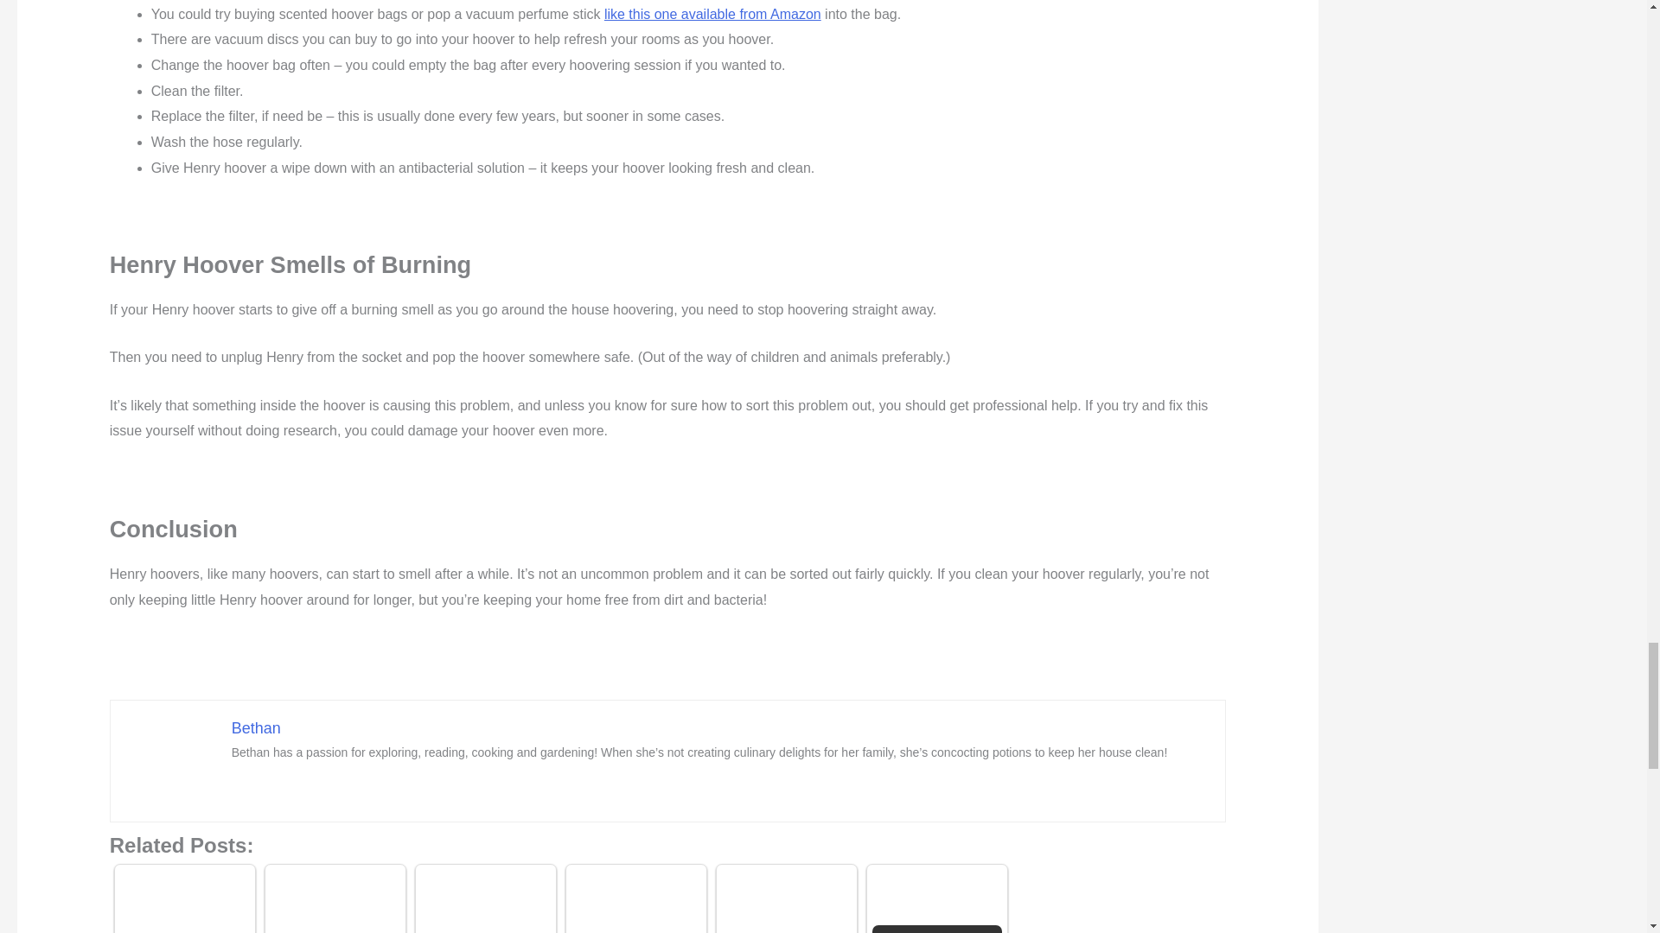 Image resolution: width=1660 pixels, height=933 pixels. What do you see at coordinates (787, 901) in the screenshot?
I see `How to Get Smells Out of a Sofa` at bounding box center [787, 901].